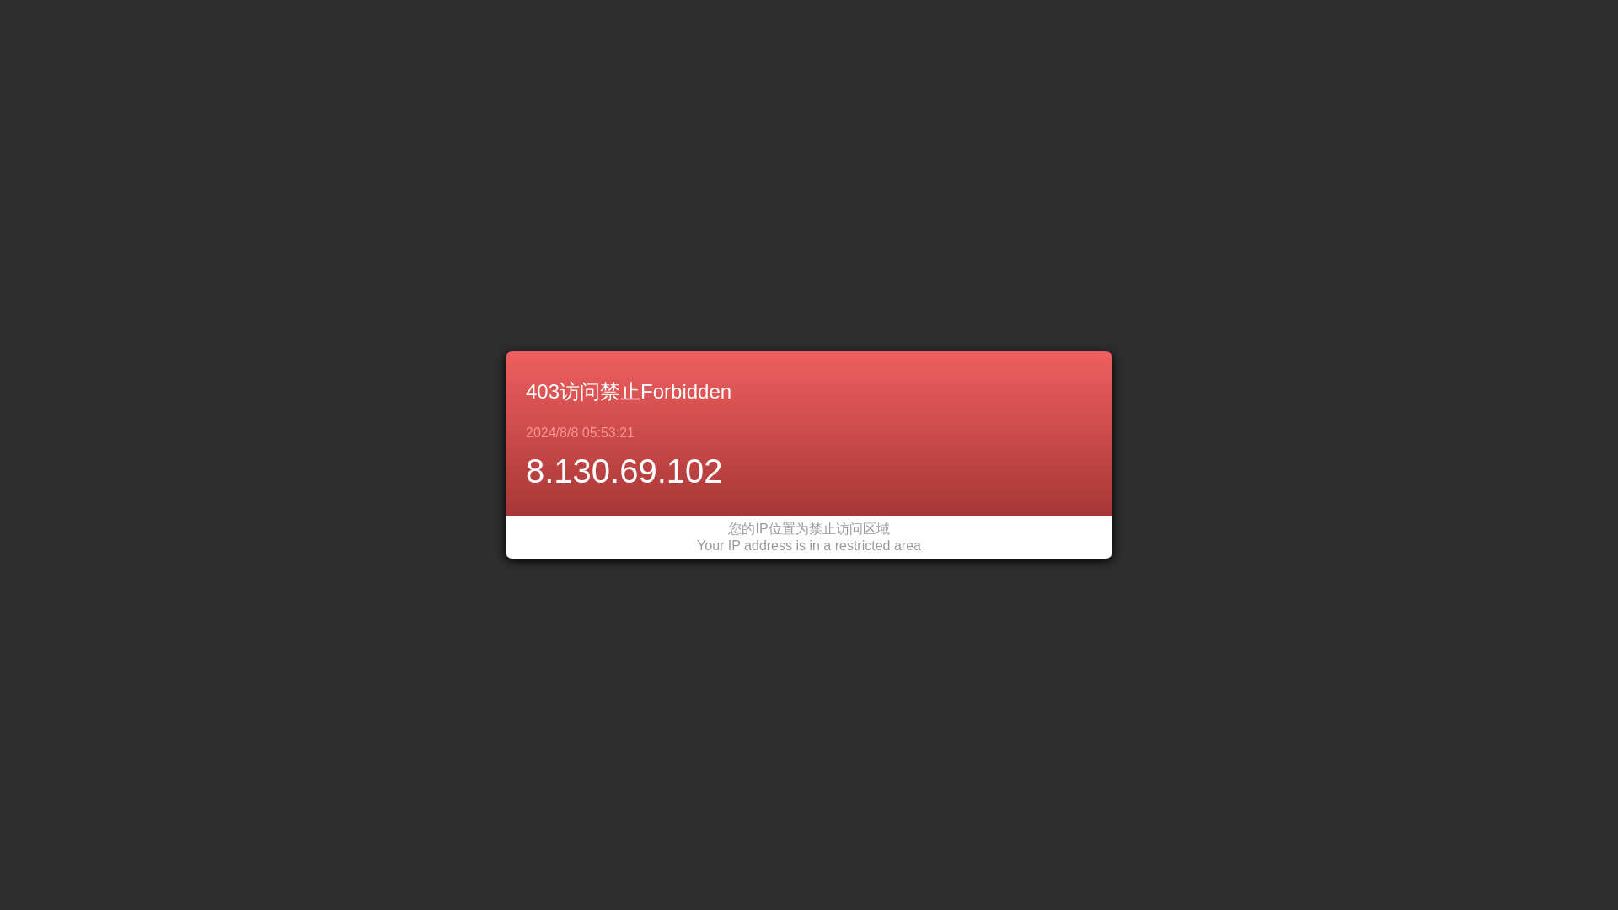 The width and height of the screenshot is (1618, 910). What do you see at coordinates (838, 35) in the screenshot?
I see `Home` at bounding box center [838, 35].